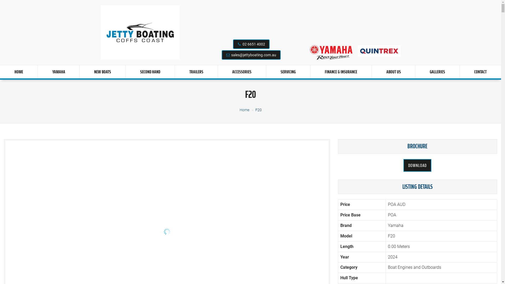  Describe the element at coordinates (288, 72) in the screenshot. I see `SERVICING` at that location.